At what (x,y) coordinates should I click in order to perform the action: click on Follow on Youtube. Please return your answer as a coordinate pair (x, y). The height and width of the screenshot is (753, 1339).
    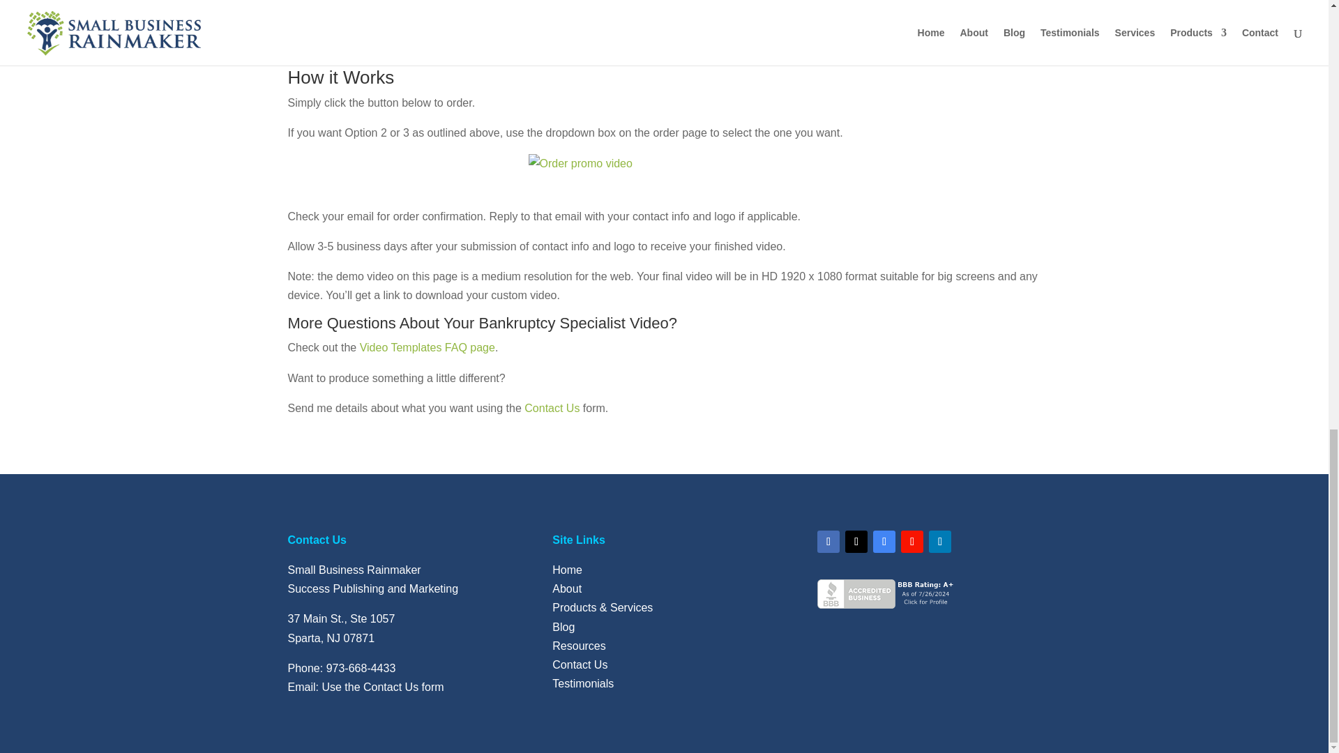
    Looking at the image, I should click on (912, 541).